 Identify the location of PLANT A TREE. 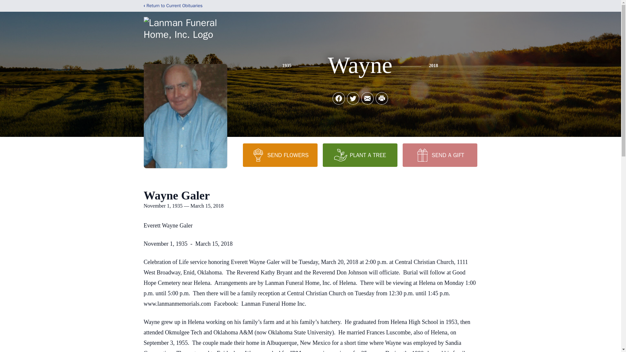
(360, 155).